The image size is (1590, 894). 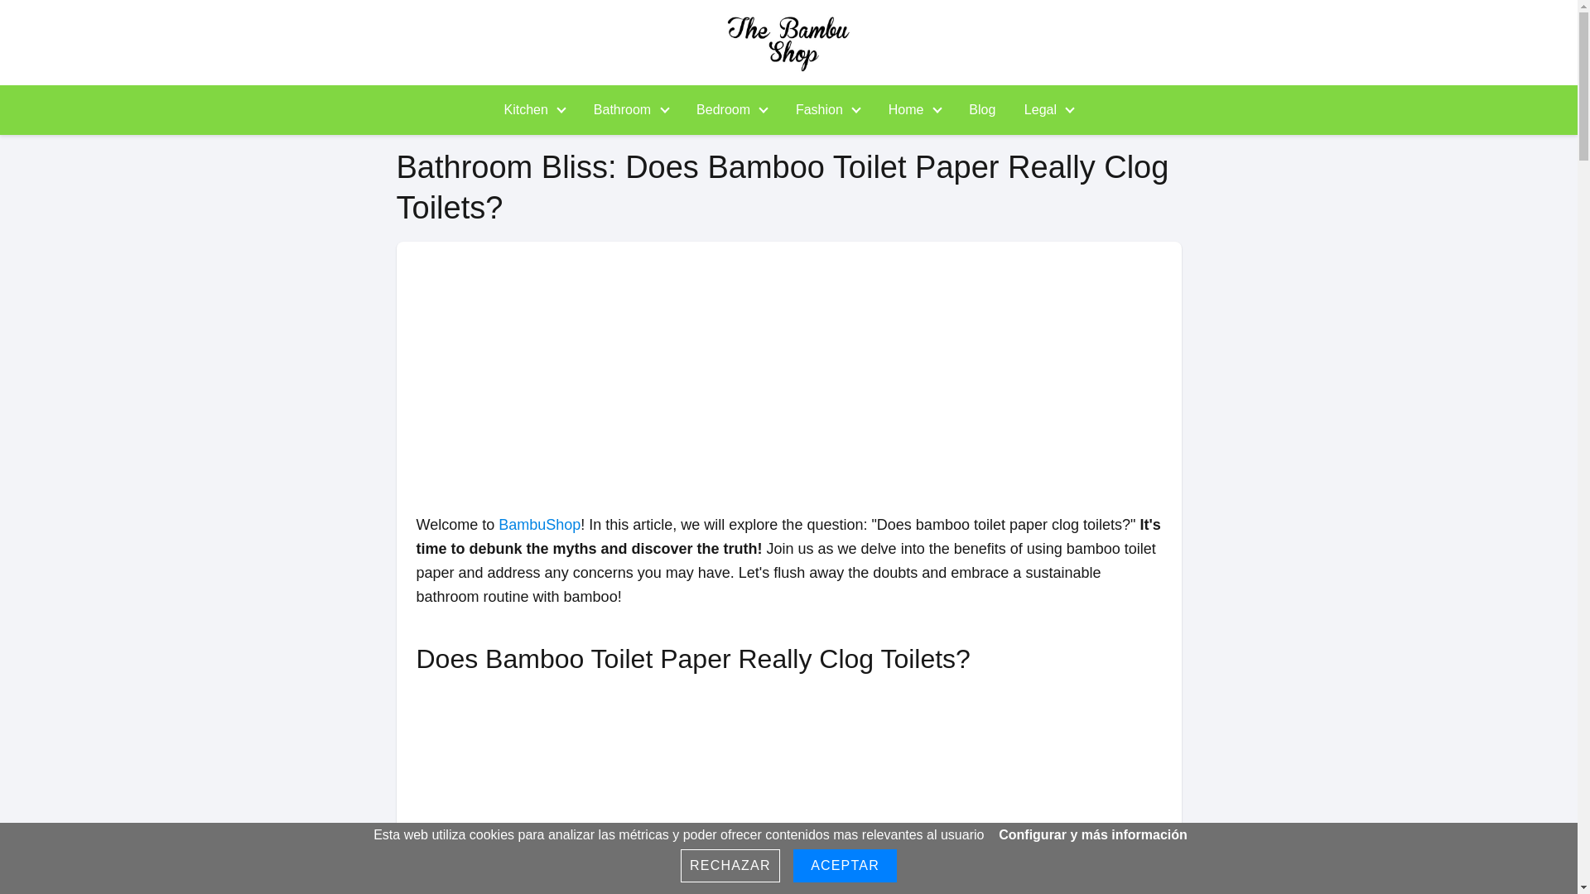 I want to click on RECHAZAR, so click(x=730, y=866).